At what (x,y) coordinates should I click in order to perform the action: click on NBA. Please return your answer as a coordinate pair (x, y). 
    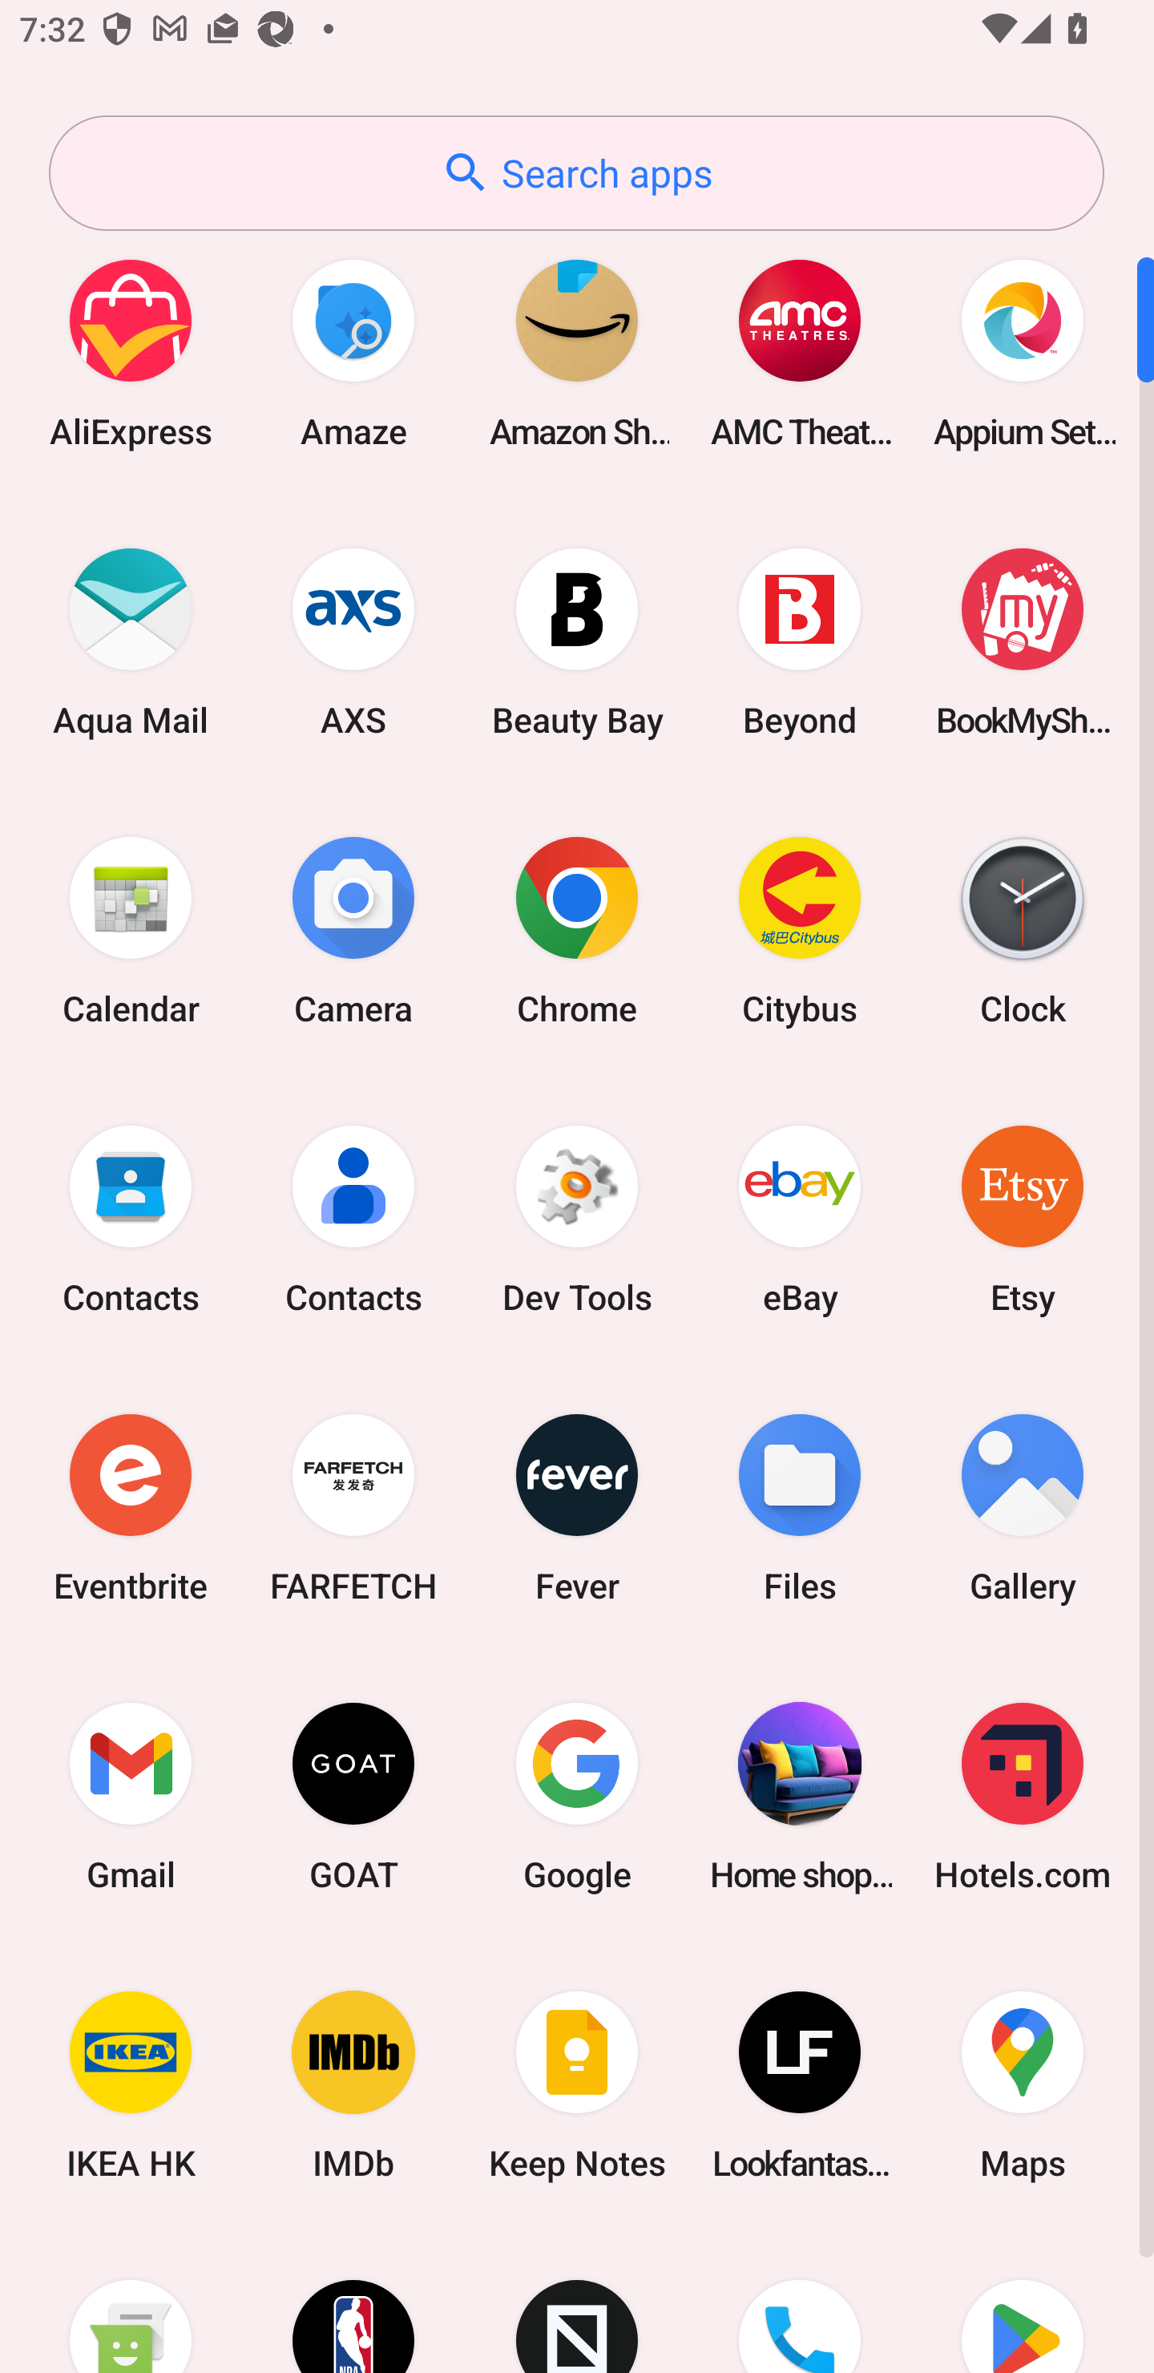
    Looking at the image, I should click on (353, 2302).